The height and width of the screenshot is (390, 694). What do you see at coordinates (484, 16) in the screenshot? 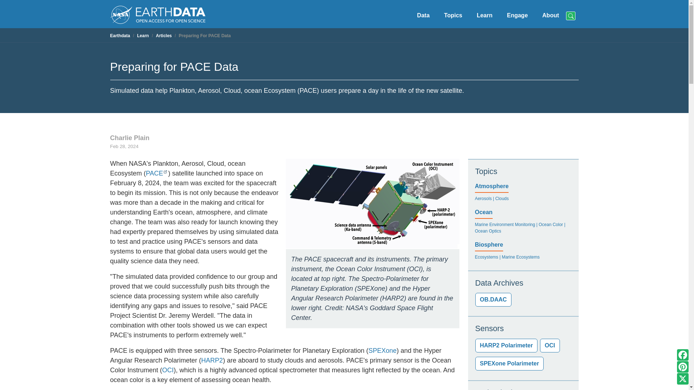
I see `Learn` at bounding box center [484, 16].